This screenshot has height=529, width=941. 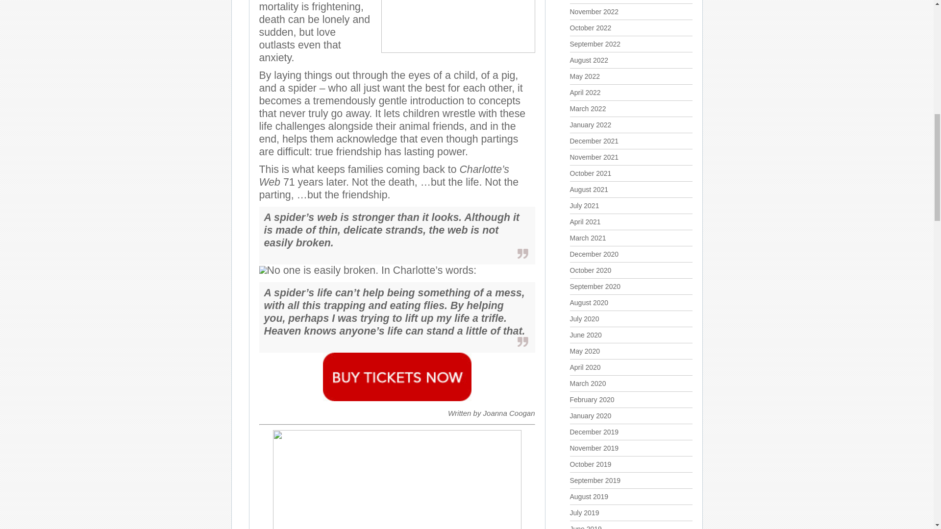 What do you see at coordinates (587, 109) in the screenshot?
I see `March 2022` at bounding box center [587, 109].